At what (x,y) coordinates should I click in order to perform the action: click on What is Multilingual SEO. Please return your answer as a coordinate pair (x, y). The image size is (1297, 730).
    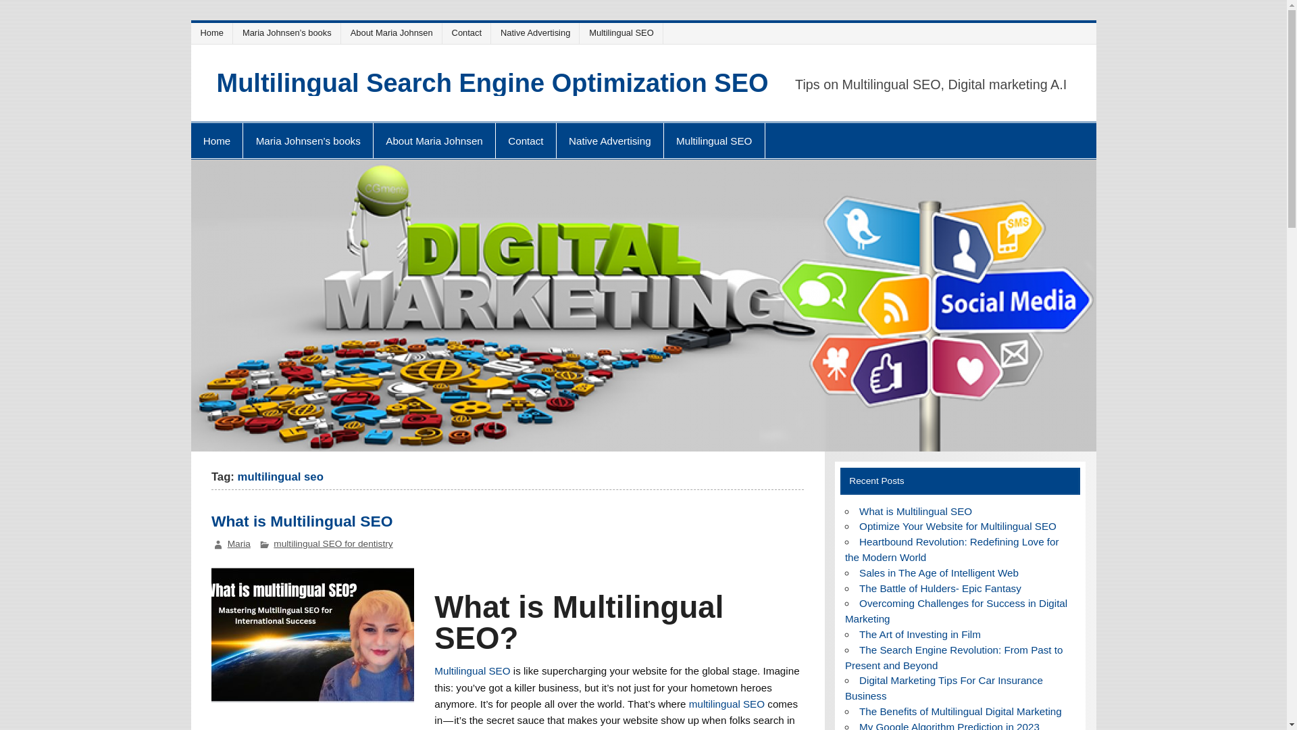
    Looking at the image, I should click on (915, 511).